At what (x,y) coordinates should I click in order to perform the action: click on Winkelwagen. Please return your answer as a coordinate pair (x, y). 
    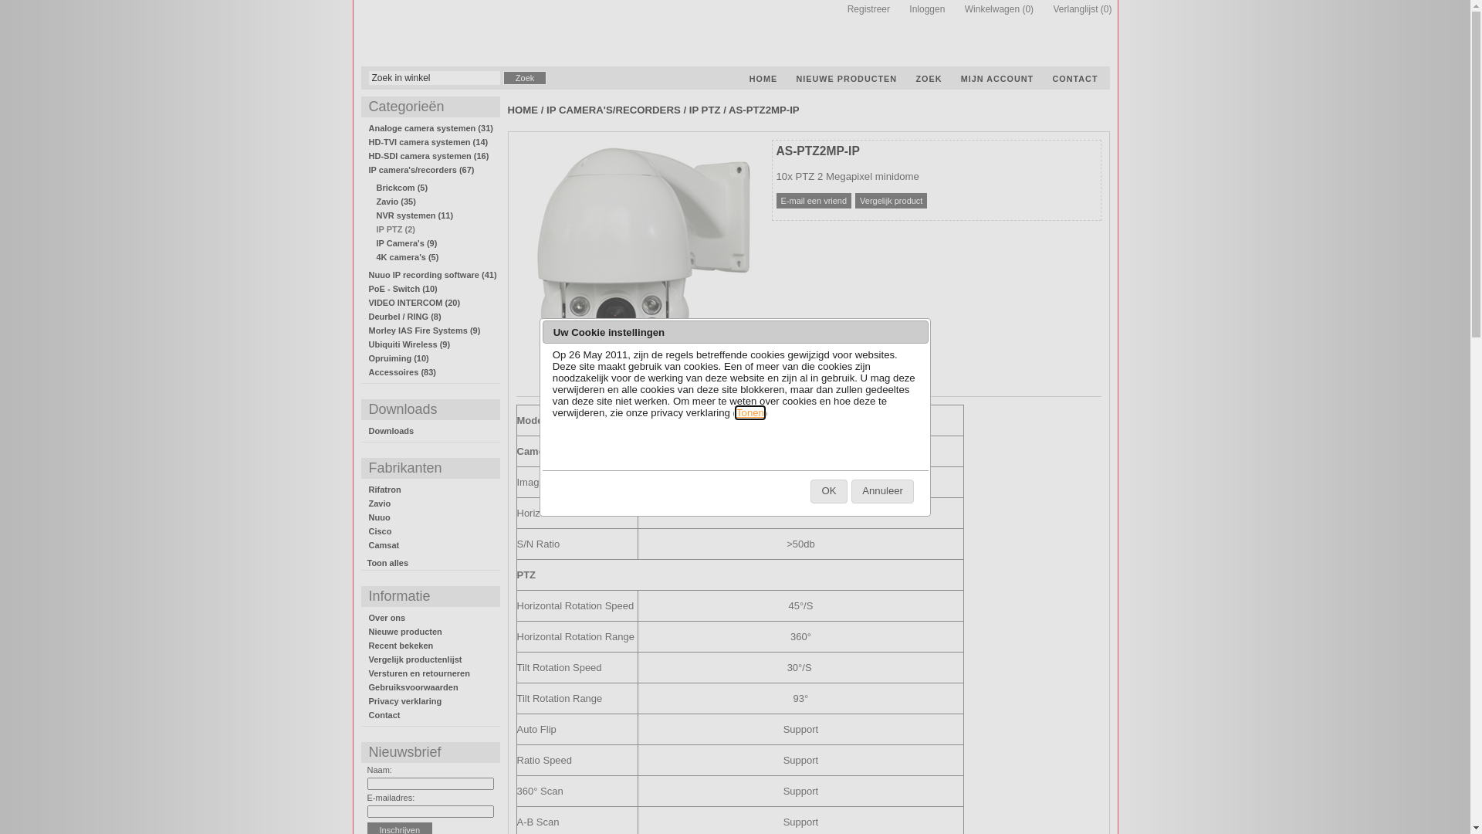
    Looking at the image, I should click on (985, 9).